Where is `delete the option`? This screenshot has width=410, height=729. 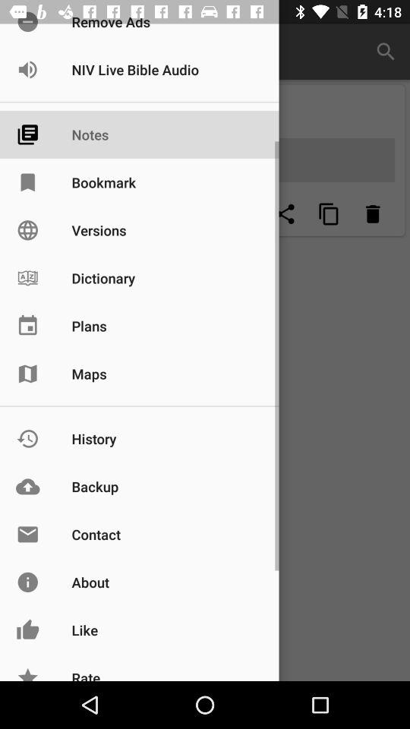
delete the option is located at coordinates (373, 214).